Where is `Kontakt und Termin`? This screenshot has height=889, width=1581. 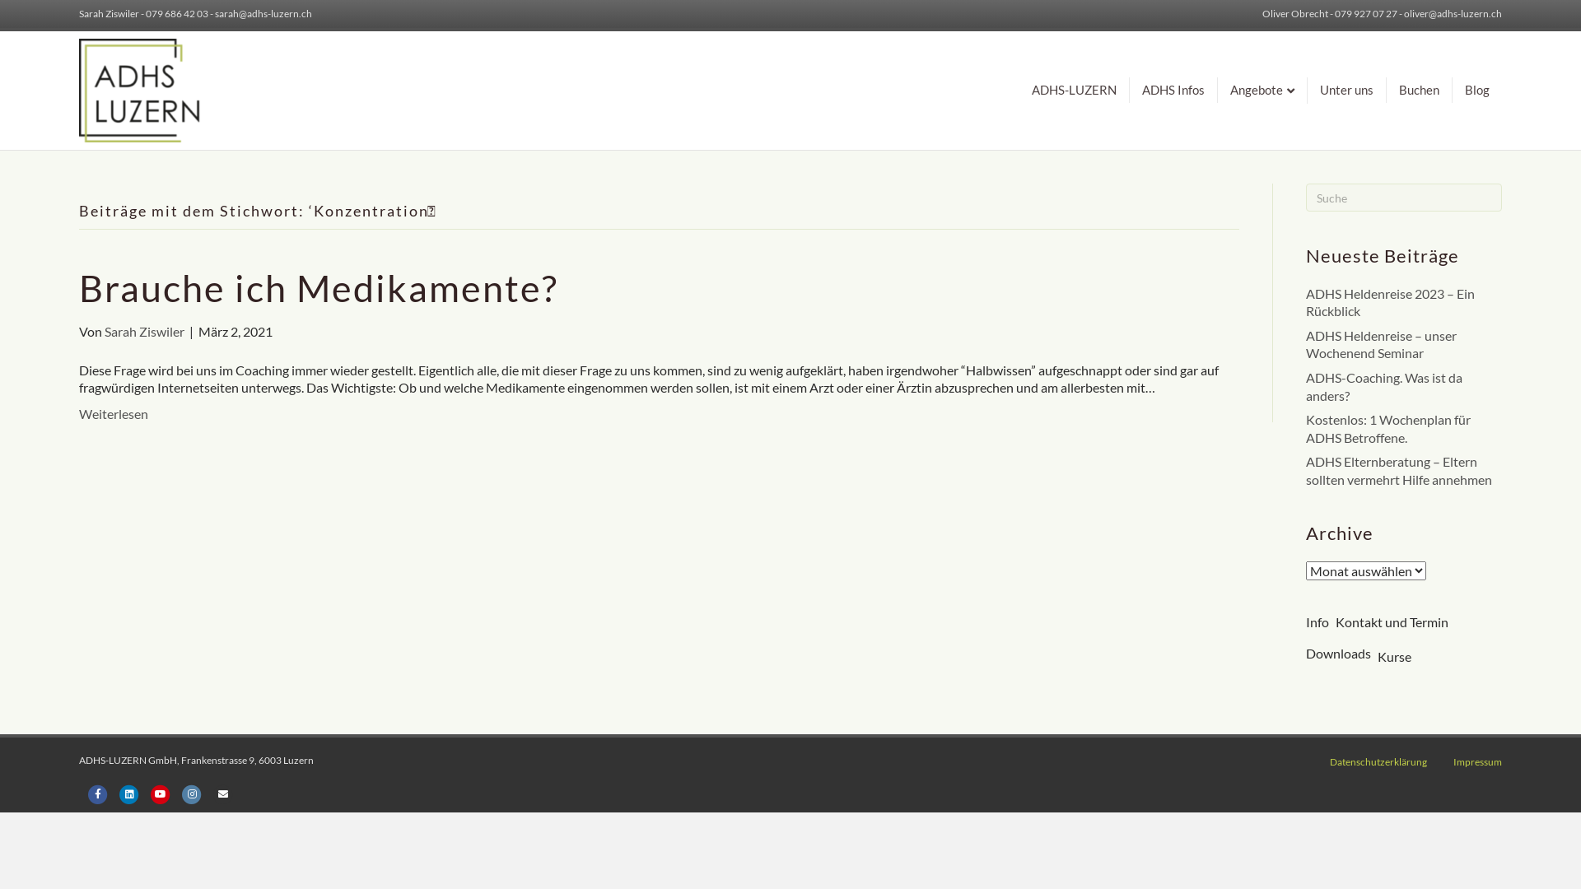 Kontakt und Termin is located at coordinates (1392, 622).